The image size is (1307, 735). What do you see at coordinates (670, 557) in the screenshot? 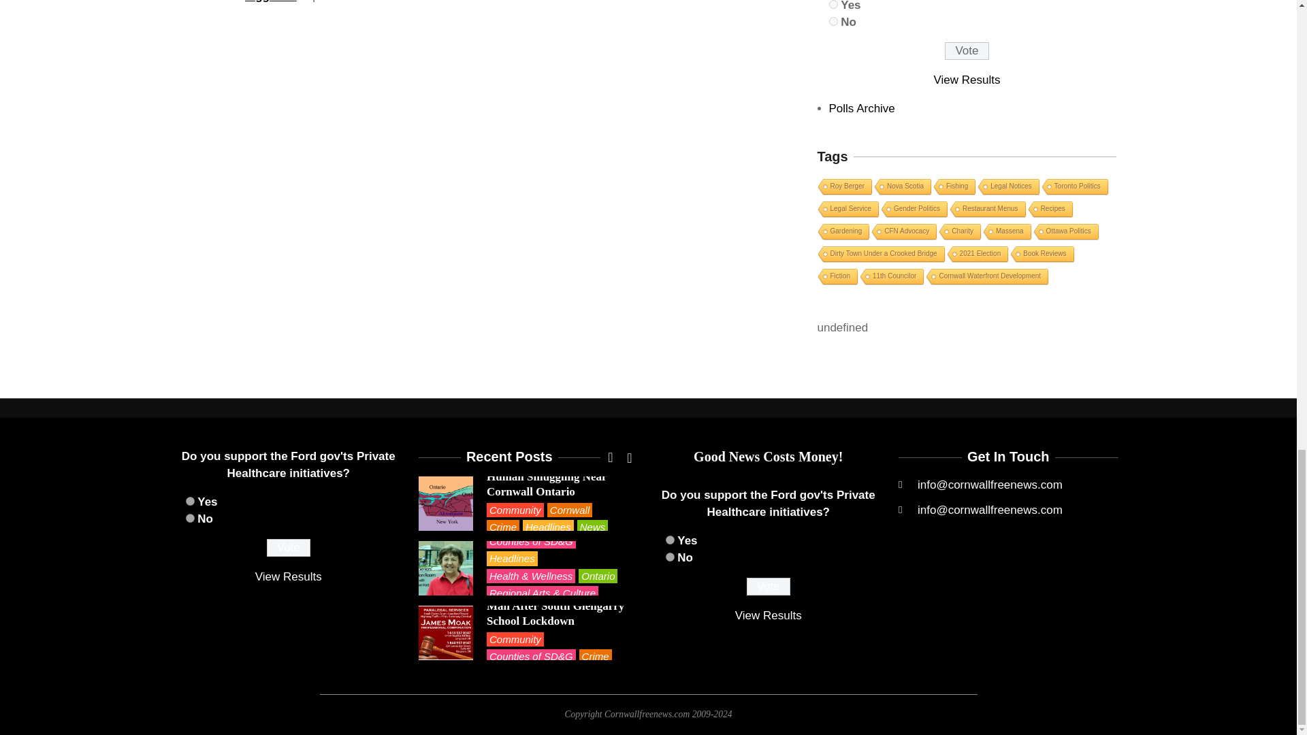
I see `1777` at bounding box center [670, 557].